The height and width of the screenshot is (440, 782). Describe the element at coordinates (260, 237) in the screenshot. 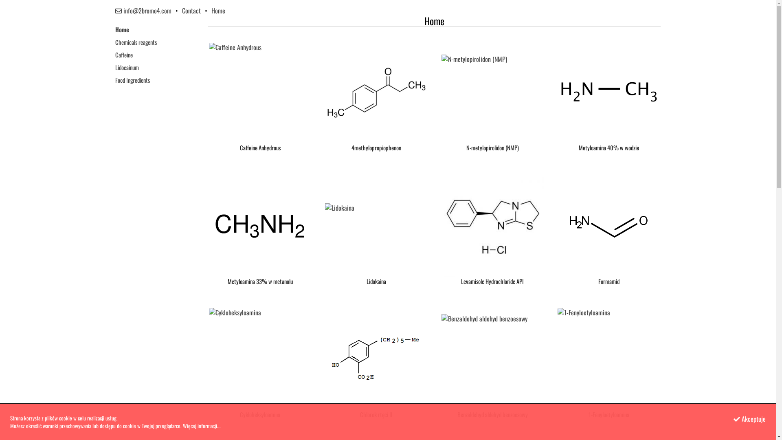

I see `Metyloamina 33% w metanolu` at that location.